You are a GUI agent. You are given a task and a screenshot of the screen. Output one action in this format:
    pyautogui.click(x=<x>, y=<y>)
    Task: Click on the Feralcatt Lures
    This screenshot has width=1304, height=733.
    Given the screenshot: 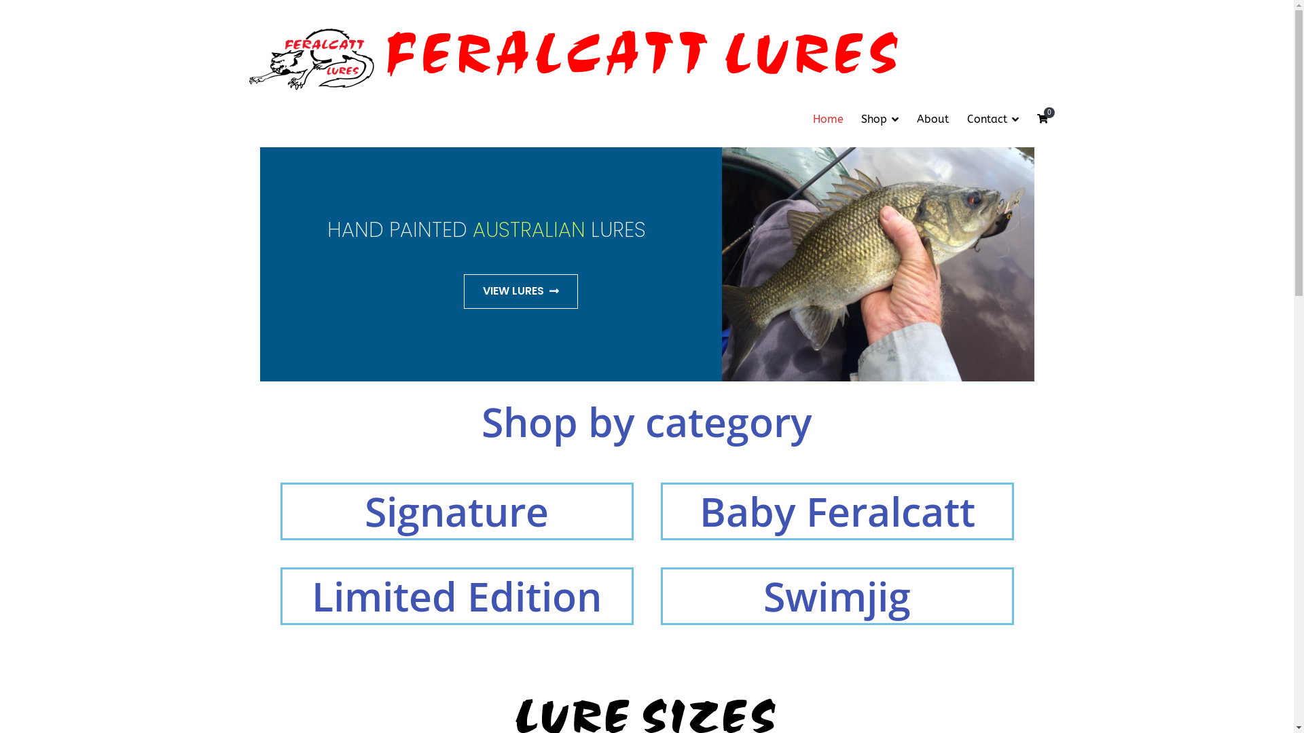 What is the action you would take?
    pyautogui.click(x=975, y=64)
    